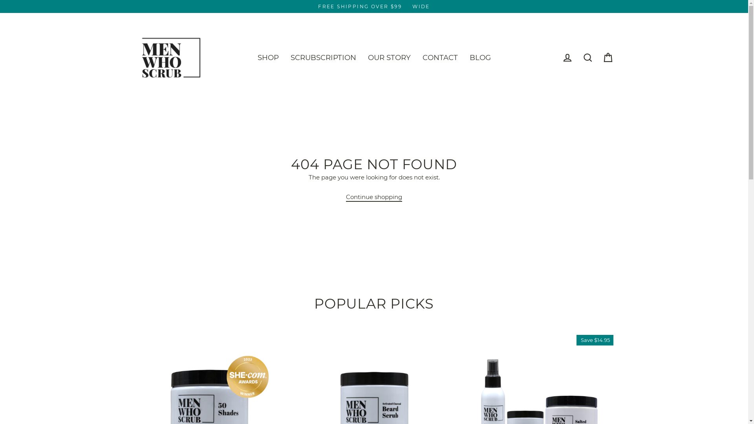 This screenshot has width=754, height=424. What do you see at coordinates (587, 57) in the screenshot?
I see `Search` at bounding box center [587, 57].